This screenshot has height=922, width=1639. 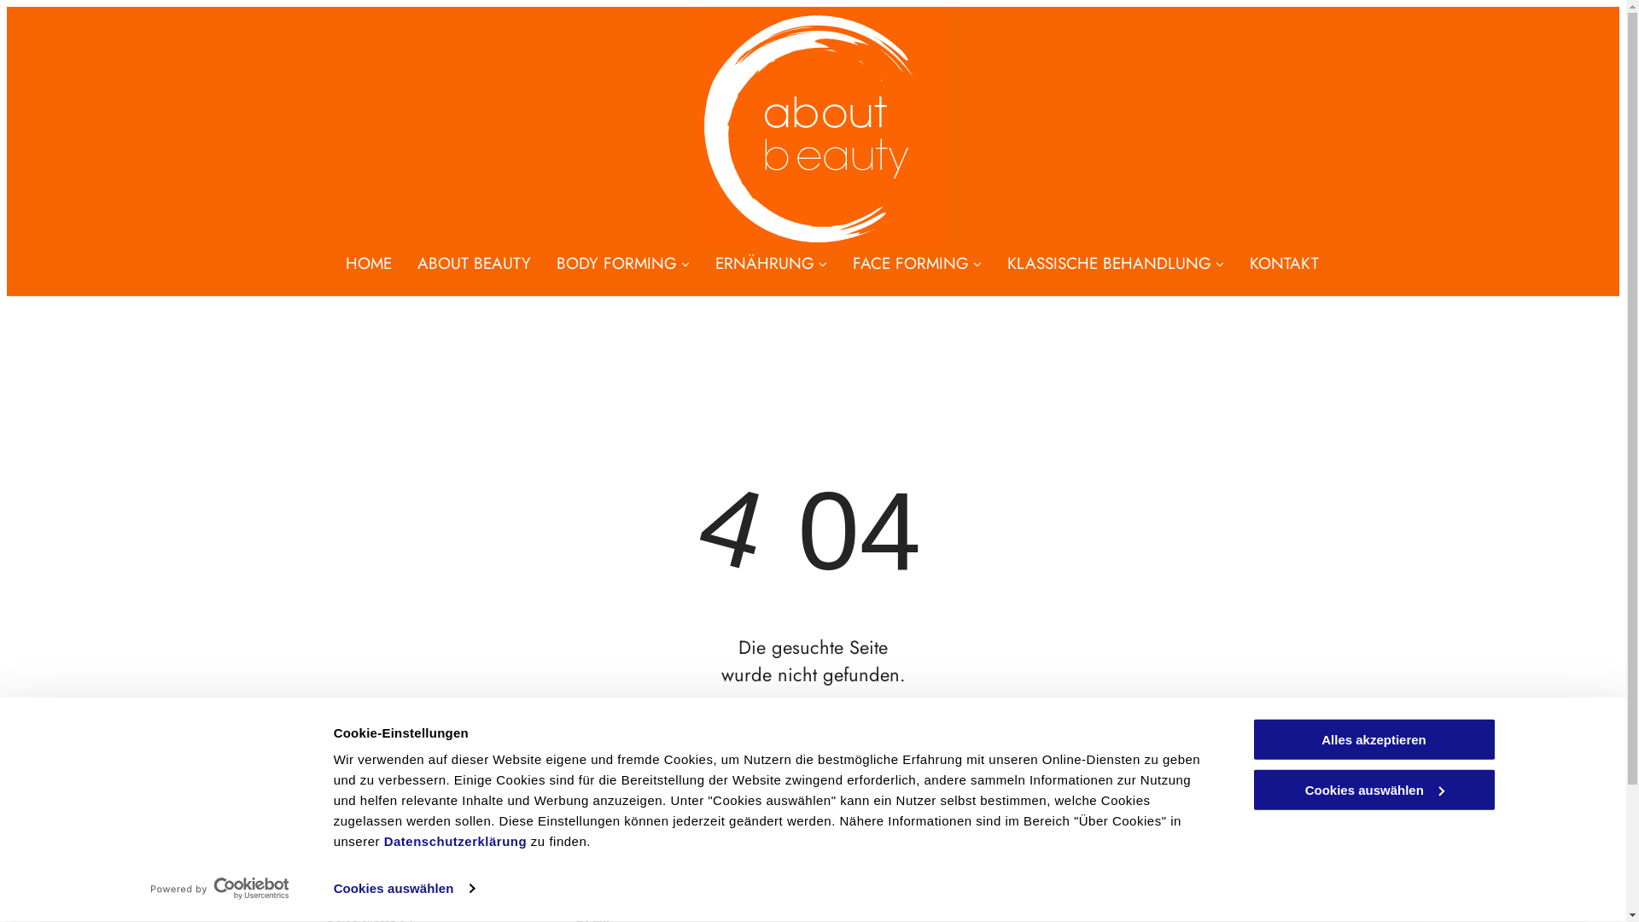 What do you see at coordinates (1272, 898) in the screenshot?
I see `Impressum` at bounding box center [1272, 898].